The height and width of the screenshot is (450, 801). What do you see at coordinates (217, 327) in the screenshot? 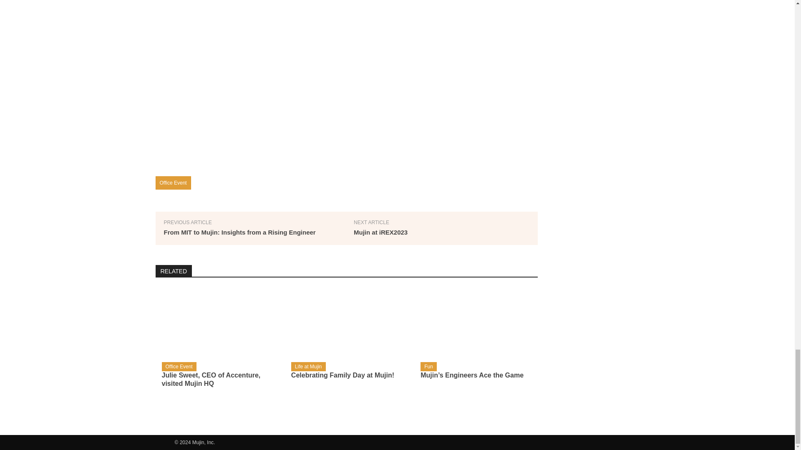
I see `Julie Sweet, CEO of Accenture, visited Mujin HQ` at bounding box center [217, 327].